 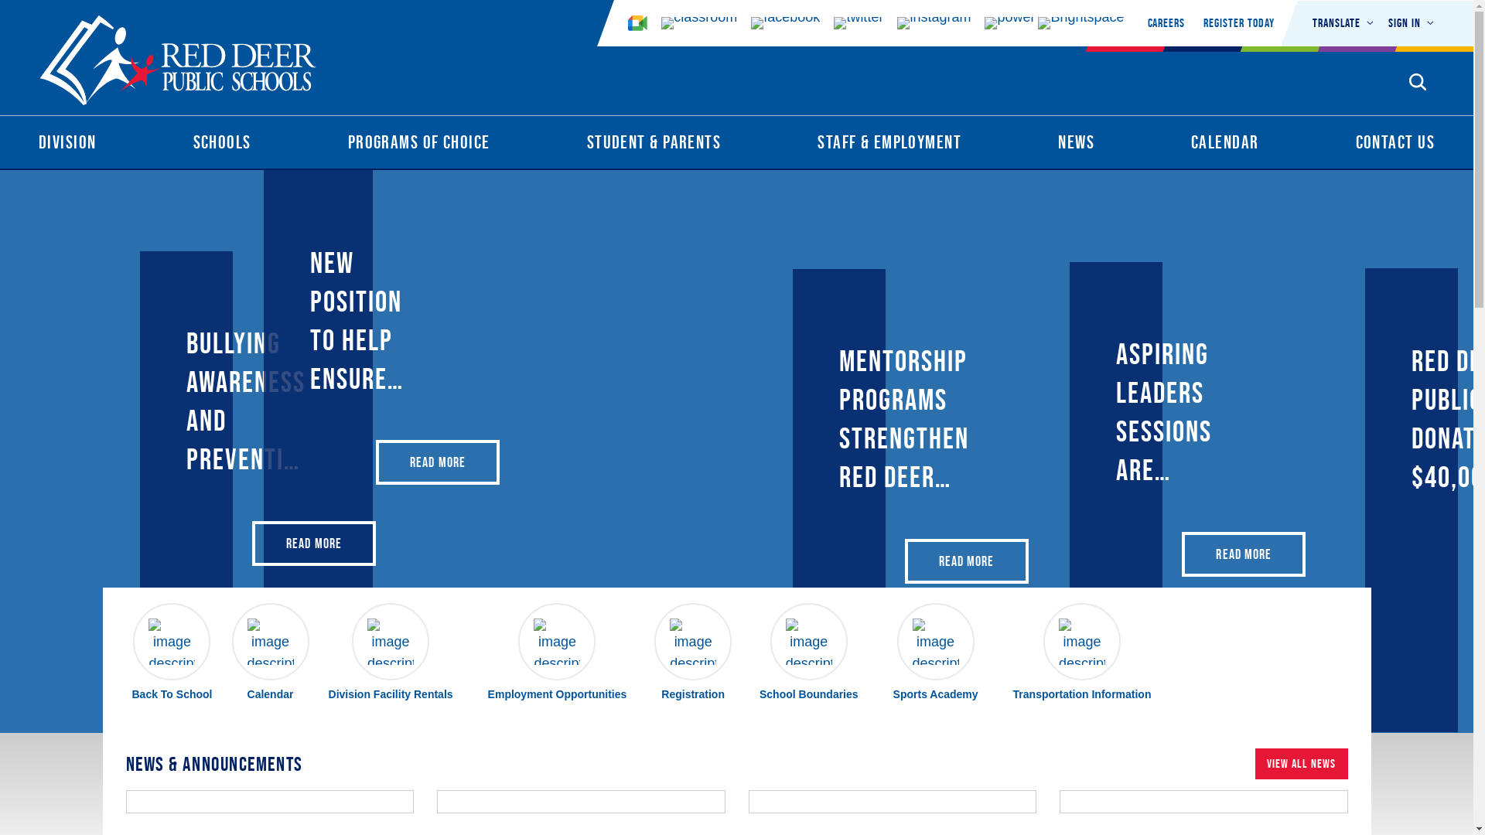 What do you see at coordinates (1225, 145) in the screenshot?
I see `Calendar` at bounding box center [1225, 145].